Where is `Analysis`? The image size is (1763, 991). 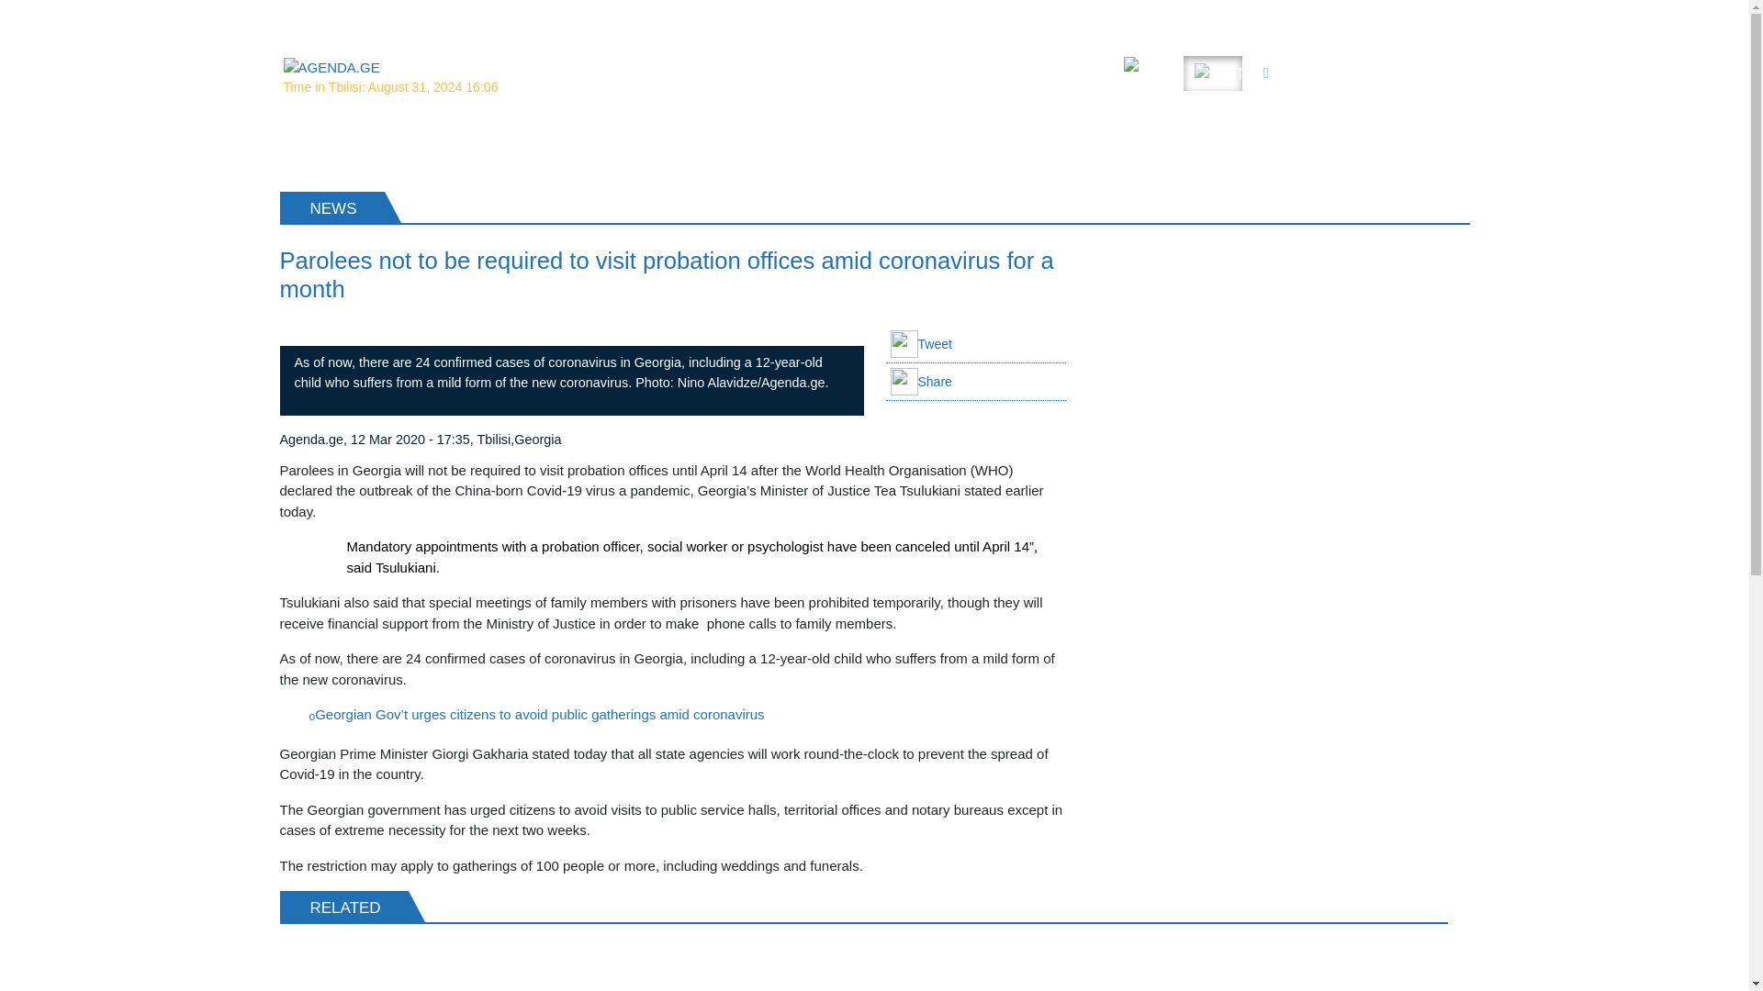
Analysis is located at coordinates (691, 17).